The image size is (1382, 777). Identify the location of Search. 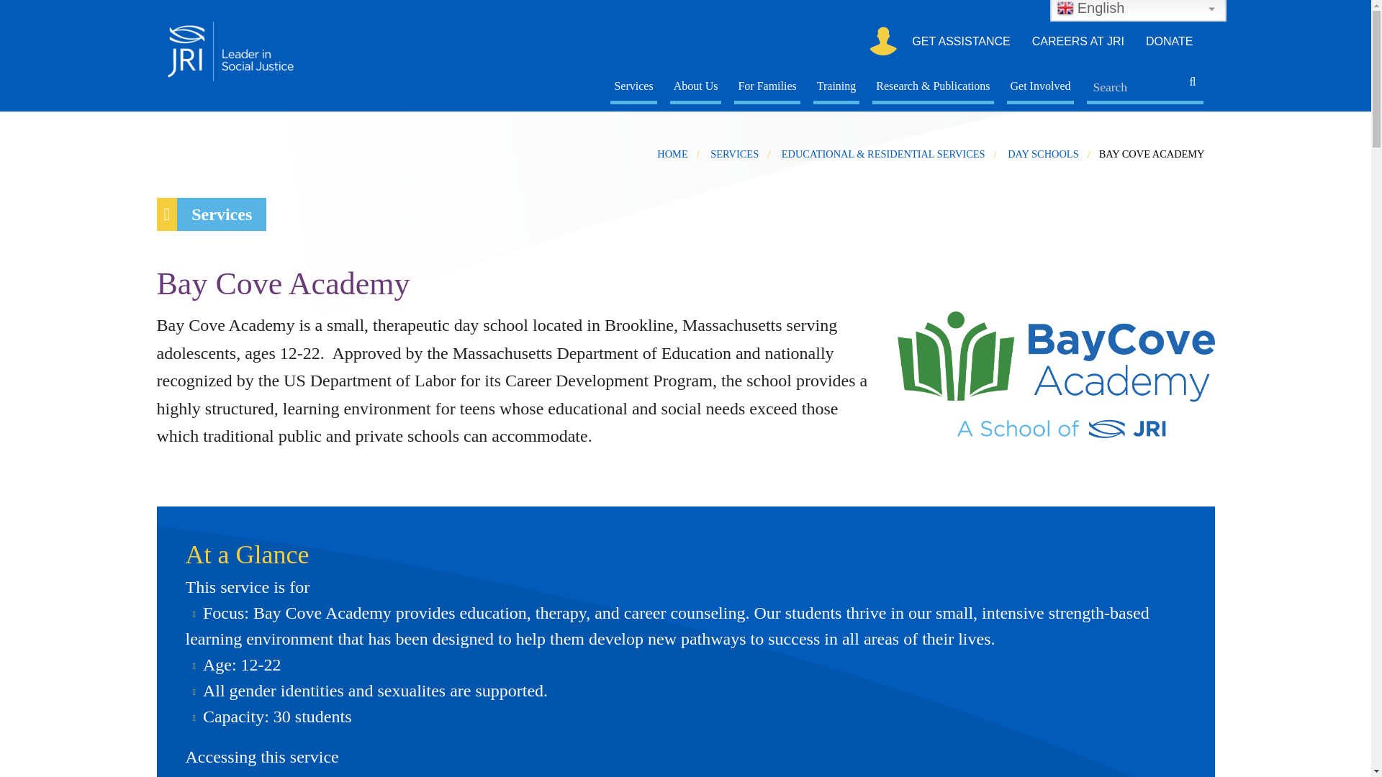
(1198, 87).